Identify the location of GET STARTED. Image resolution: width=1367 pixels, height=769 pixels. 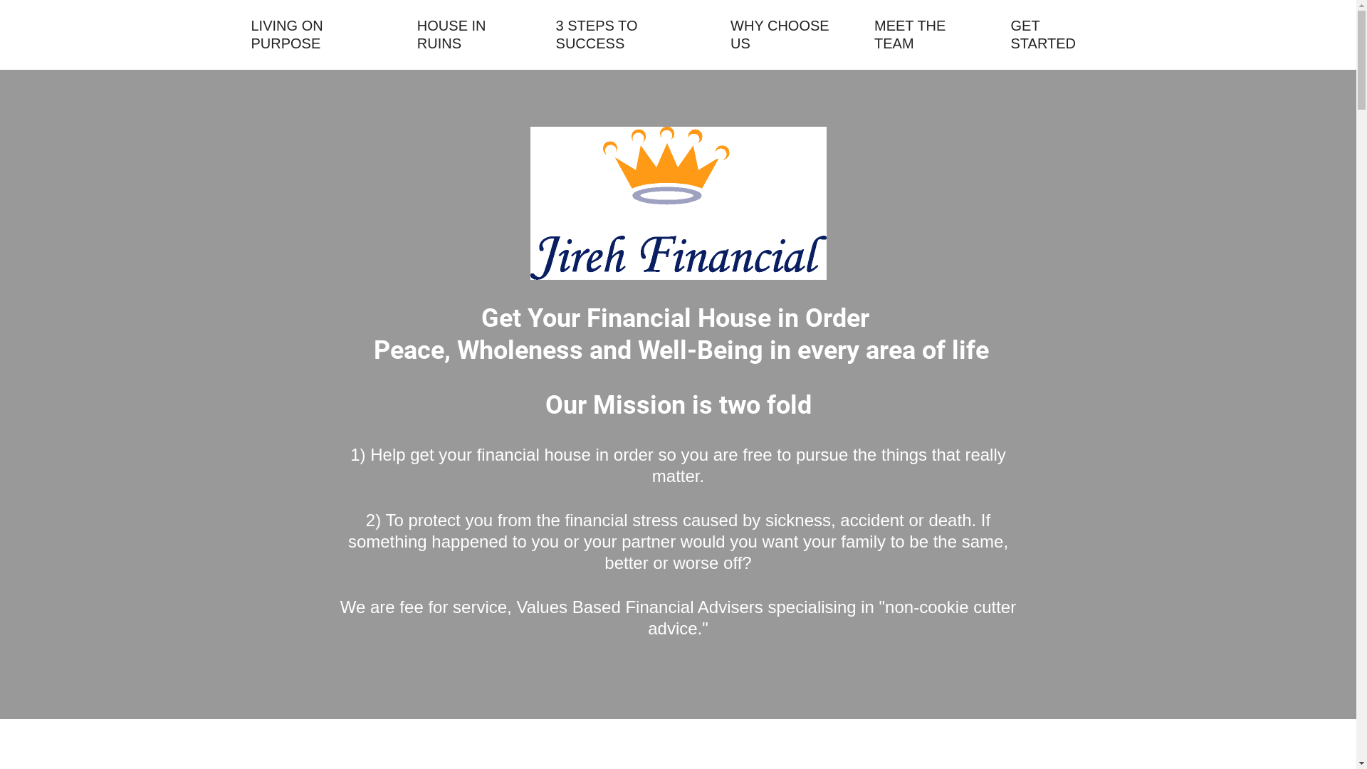
(1058, 35).